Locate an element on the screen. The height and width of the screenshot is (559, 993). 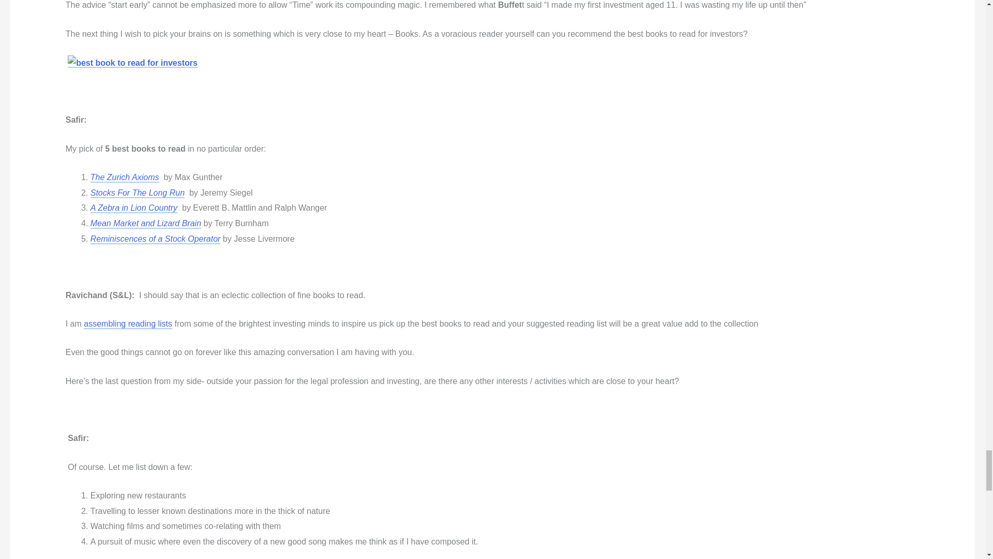
The Zurich Axioms is located at coordinates (124, 178).